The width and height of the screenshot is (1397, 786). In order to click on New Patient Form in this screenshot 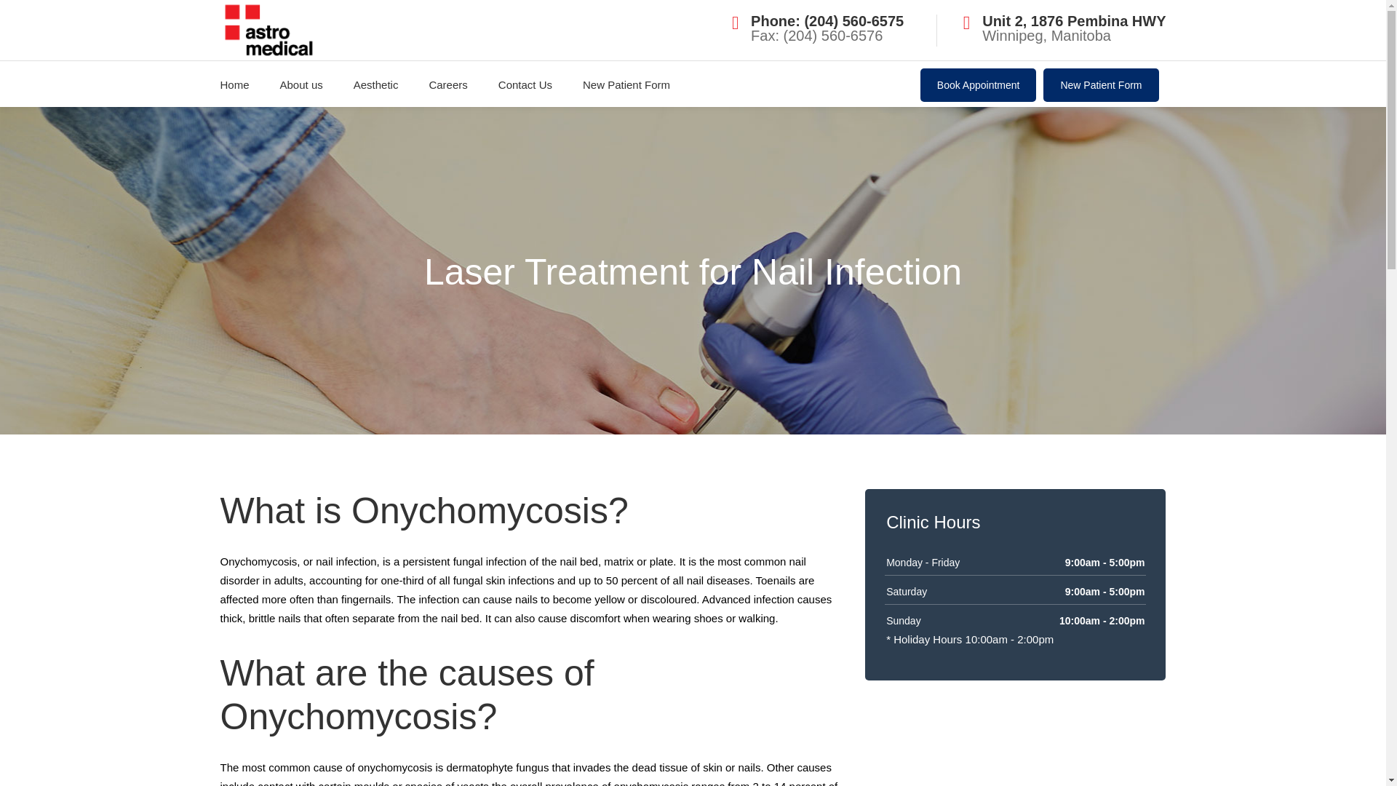, I will do `click(1100, 84)`.